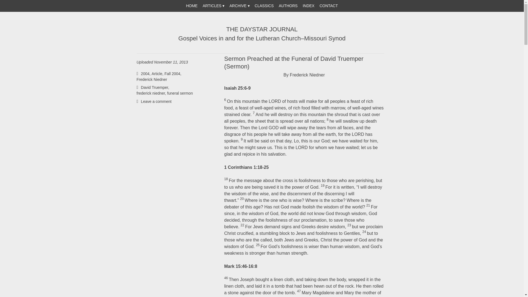 The height and width of the screenshot is (297, 528). What do you see at coordinates (213, 6) in the screenshot?
I see `ARTICLES` at bounding box center [213, 6].